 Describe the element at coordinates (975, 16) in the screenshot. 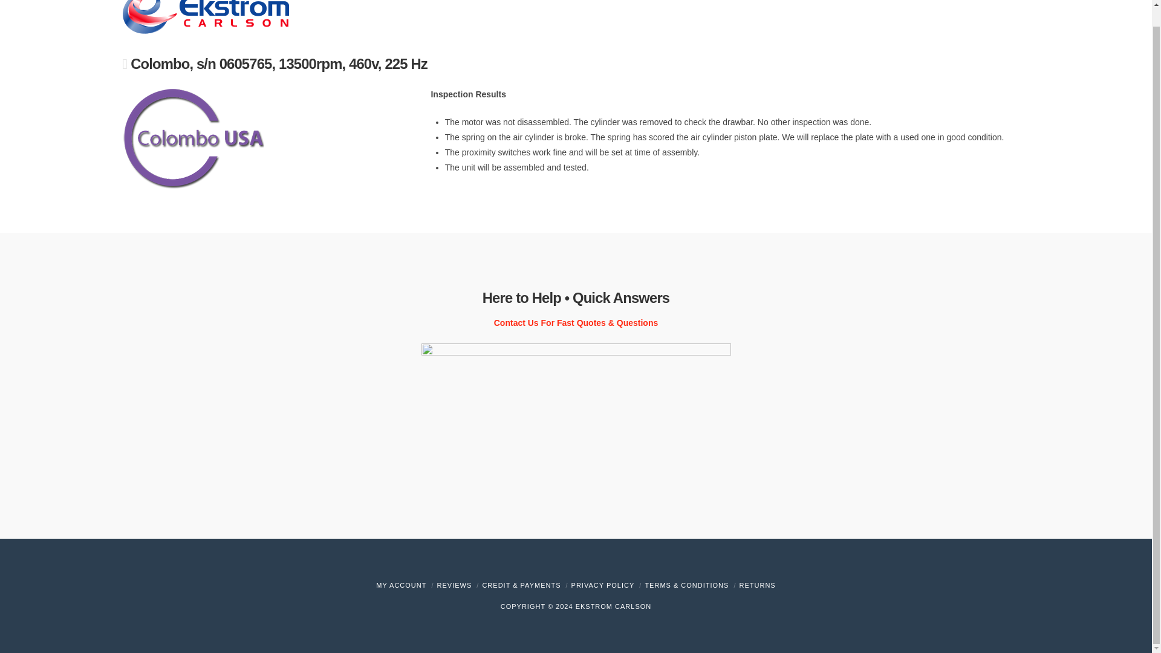

I see `CONTACT` at that location.